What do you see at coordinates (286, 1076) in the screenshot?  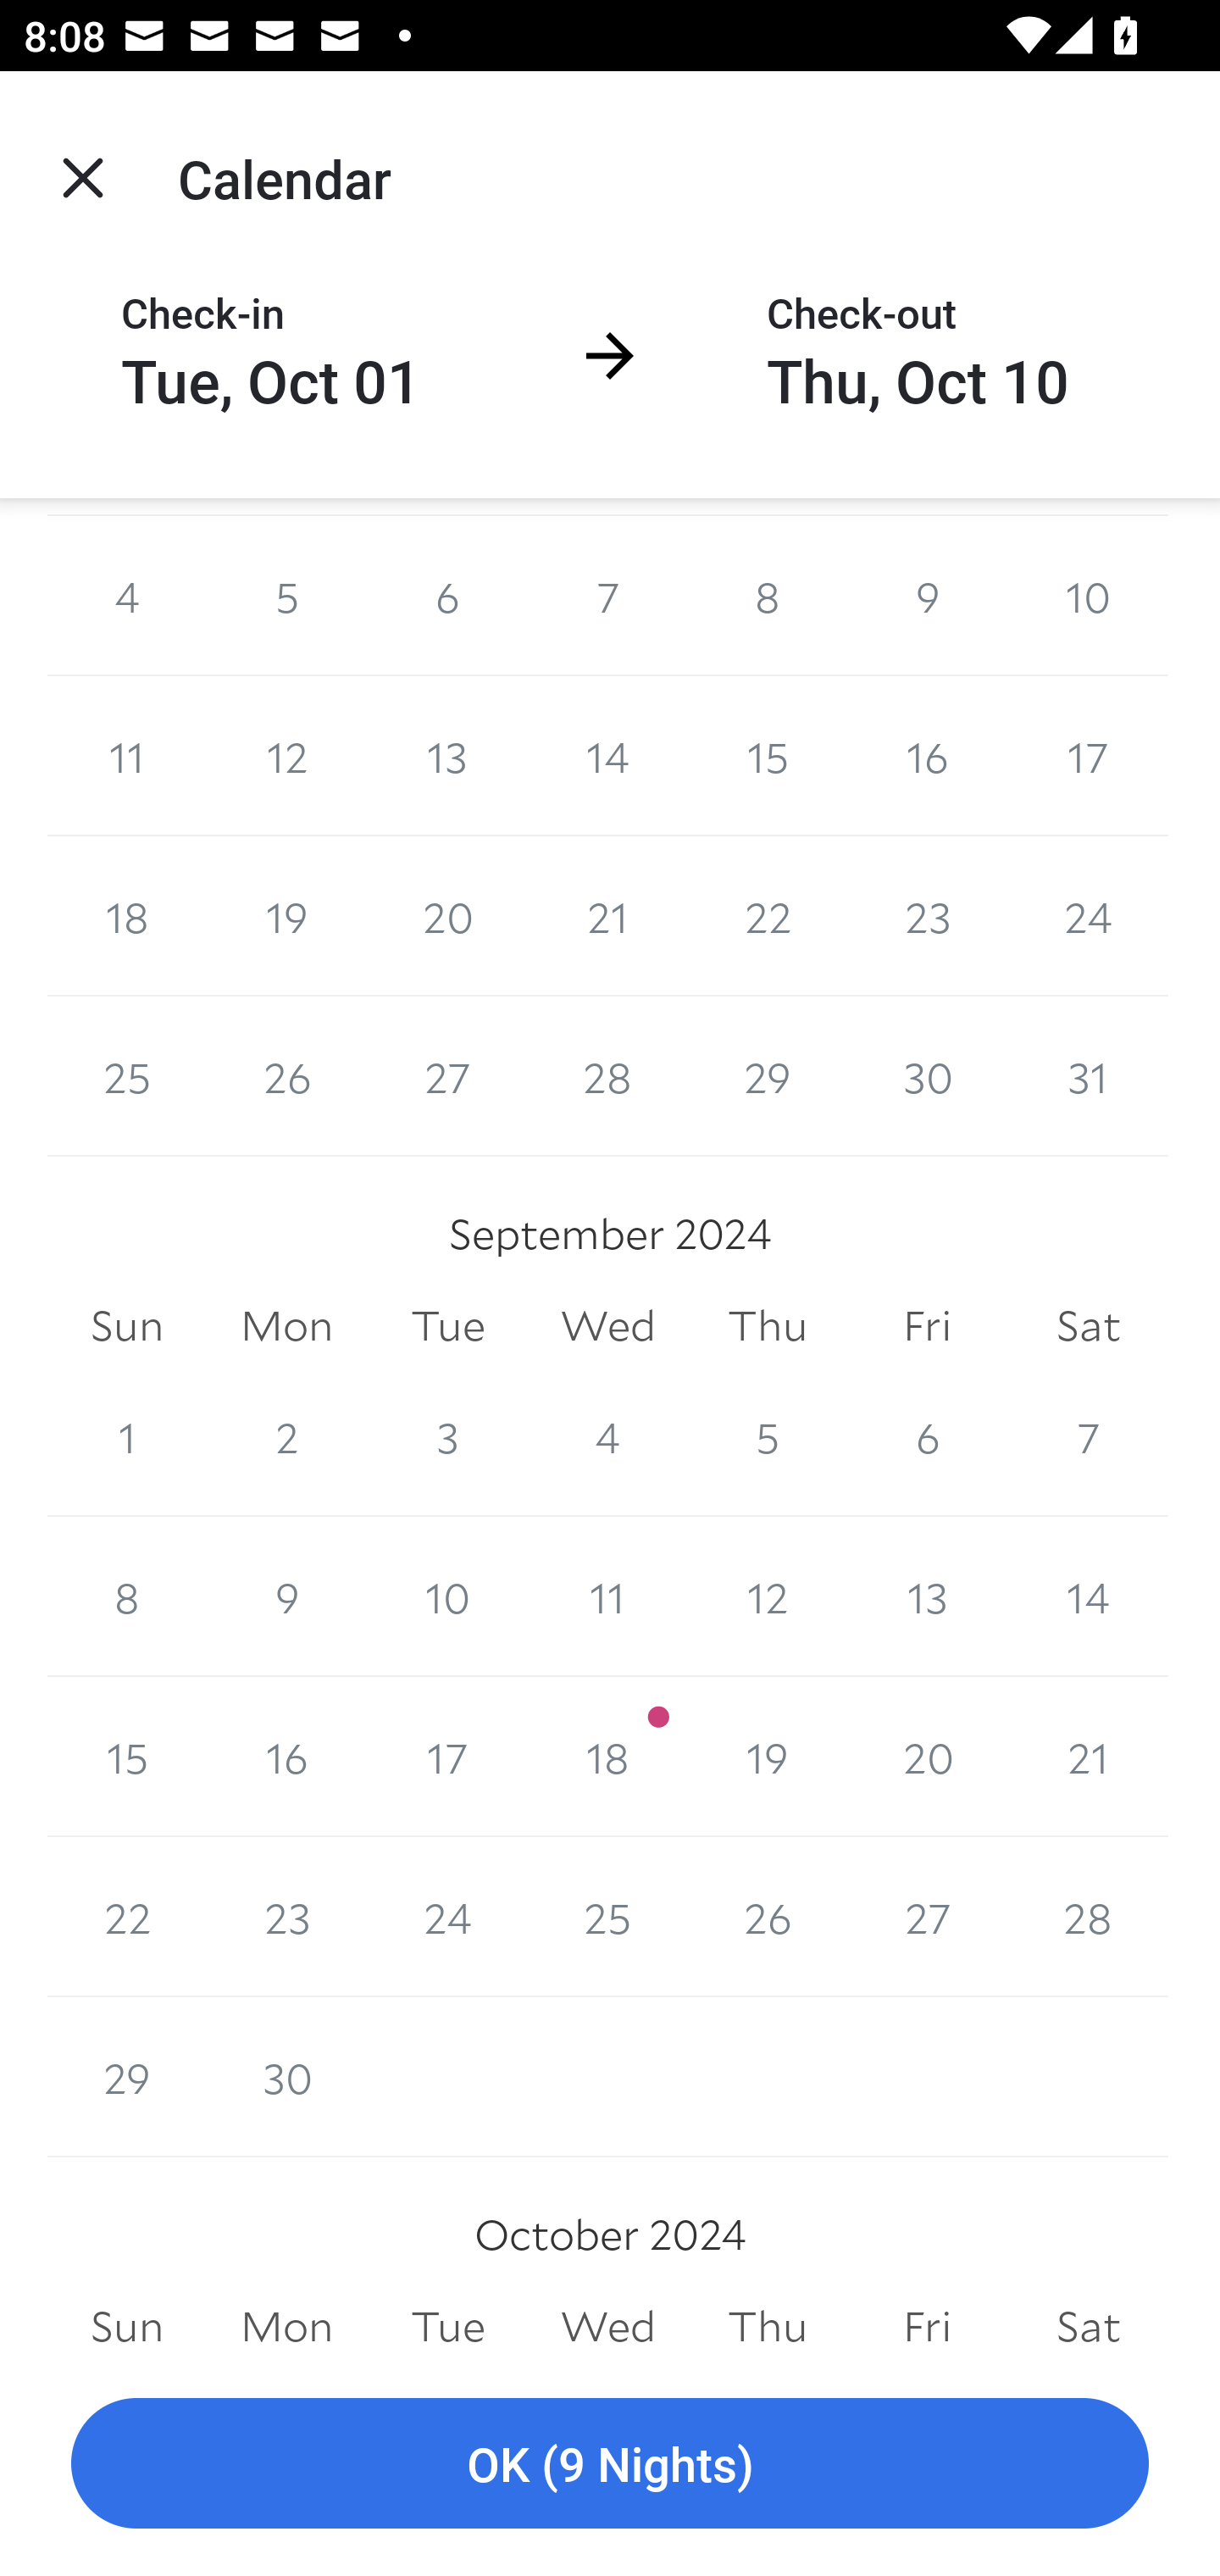 I see `26 26 August 2024` at bounding box center [286, 1076].